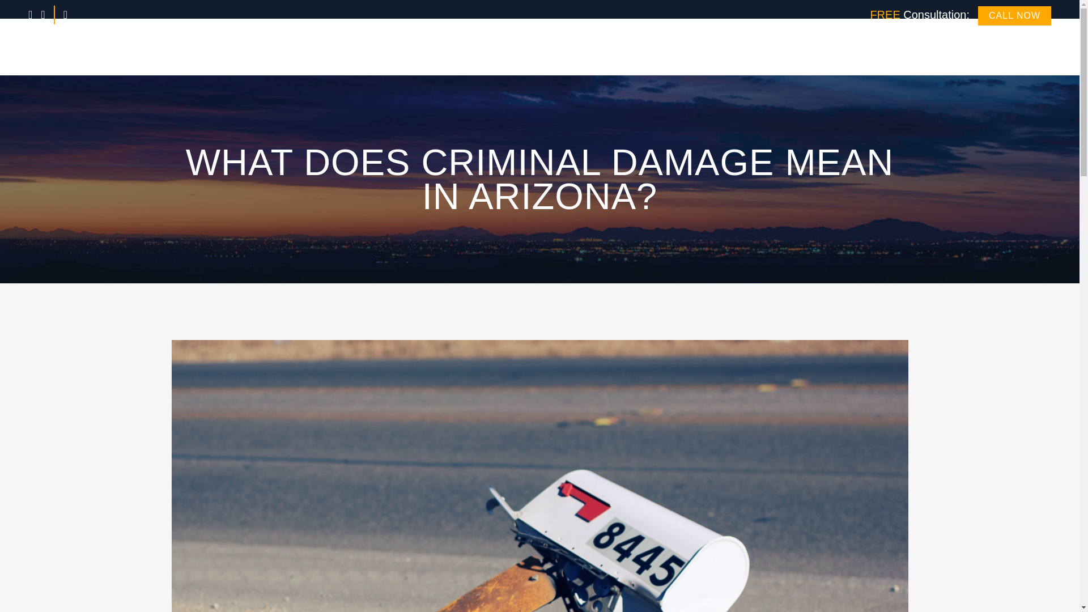 The image size is (1088, 612). I want to click on Community Involvement, so click(908, 46).